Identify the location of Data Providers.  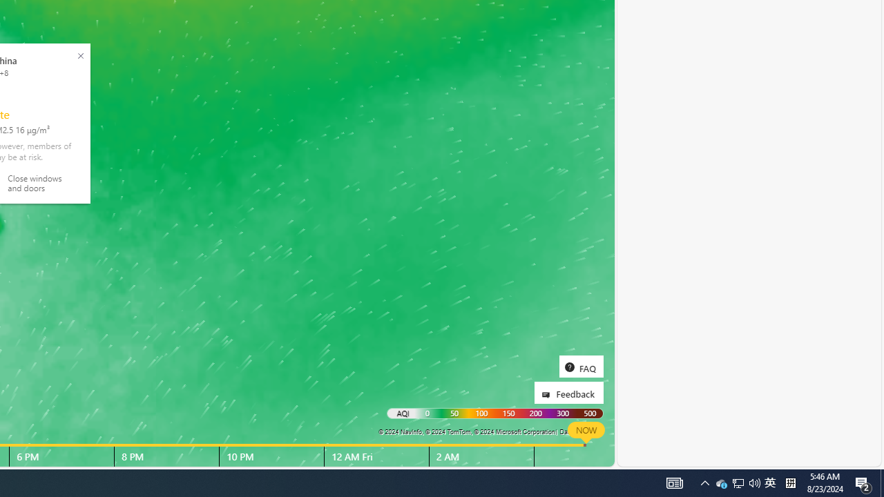
(580, 431).